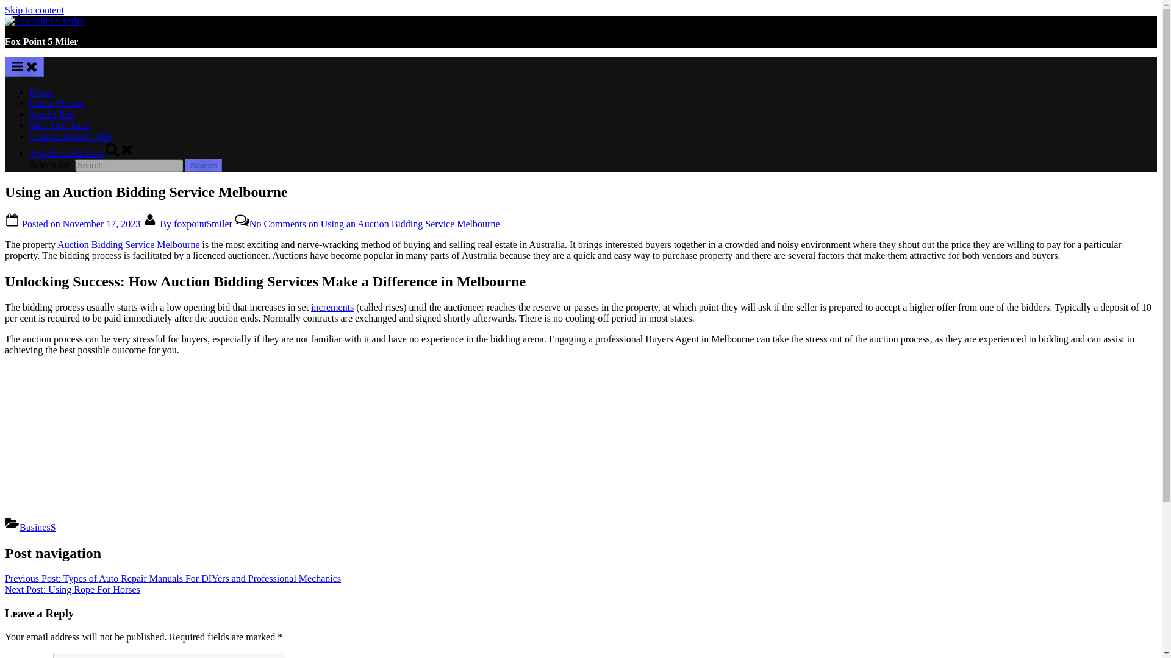 The height and width of the screenshot is (658, 1171). I want to click on BusinesS, so click(38, 527).